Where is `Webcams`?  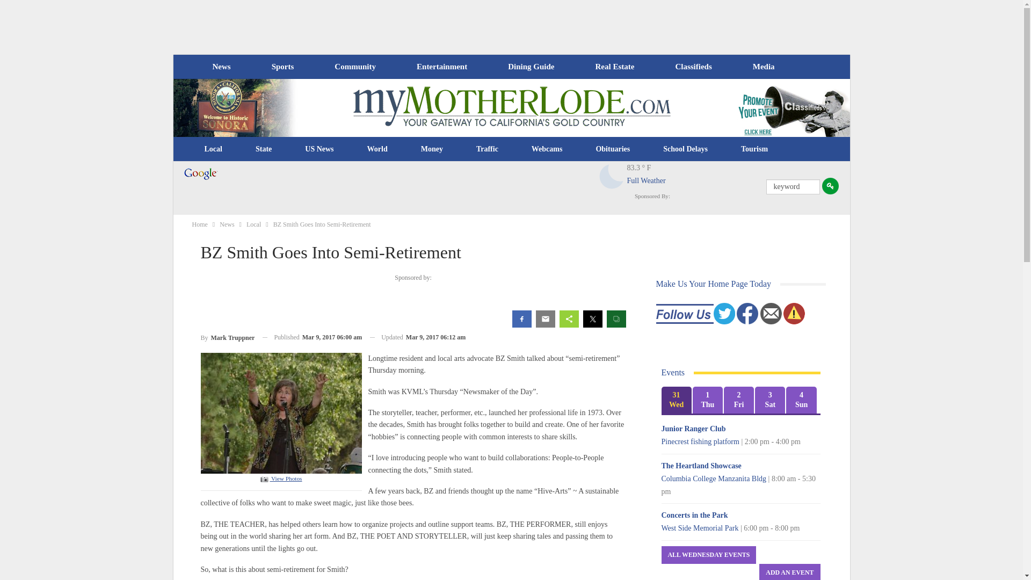 Webcams is located at coordinates (547, 149).